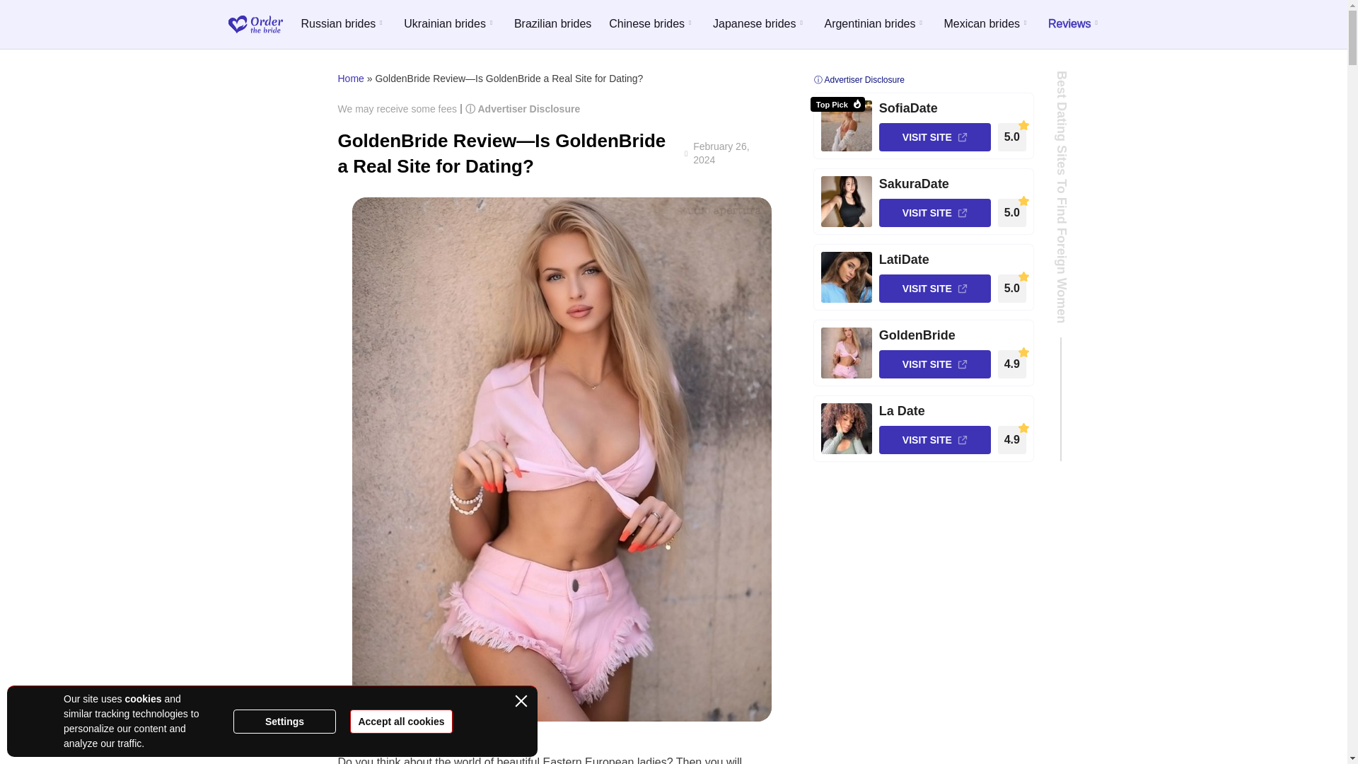  I want to click on Visit La Date, so click(846, 429).